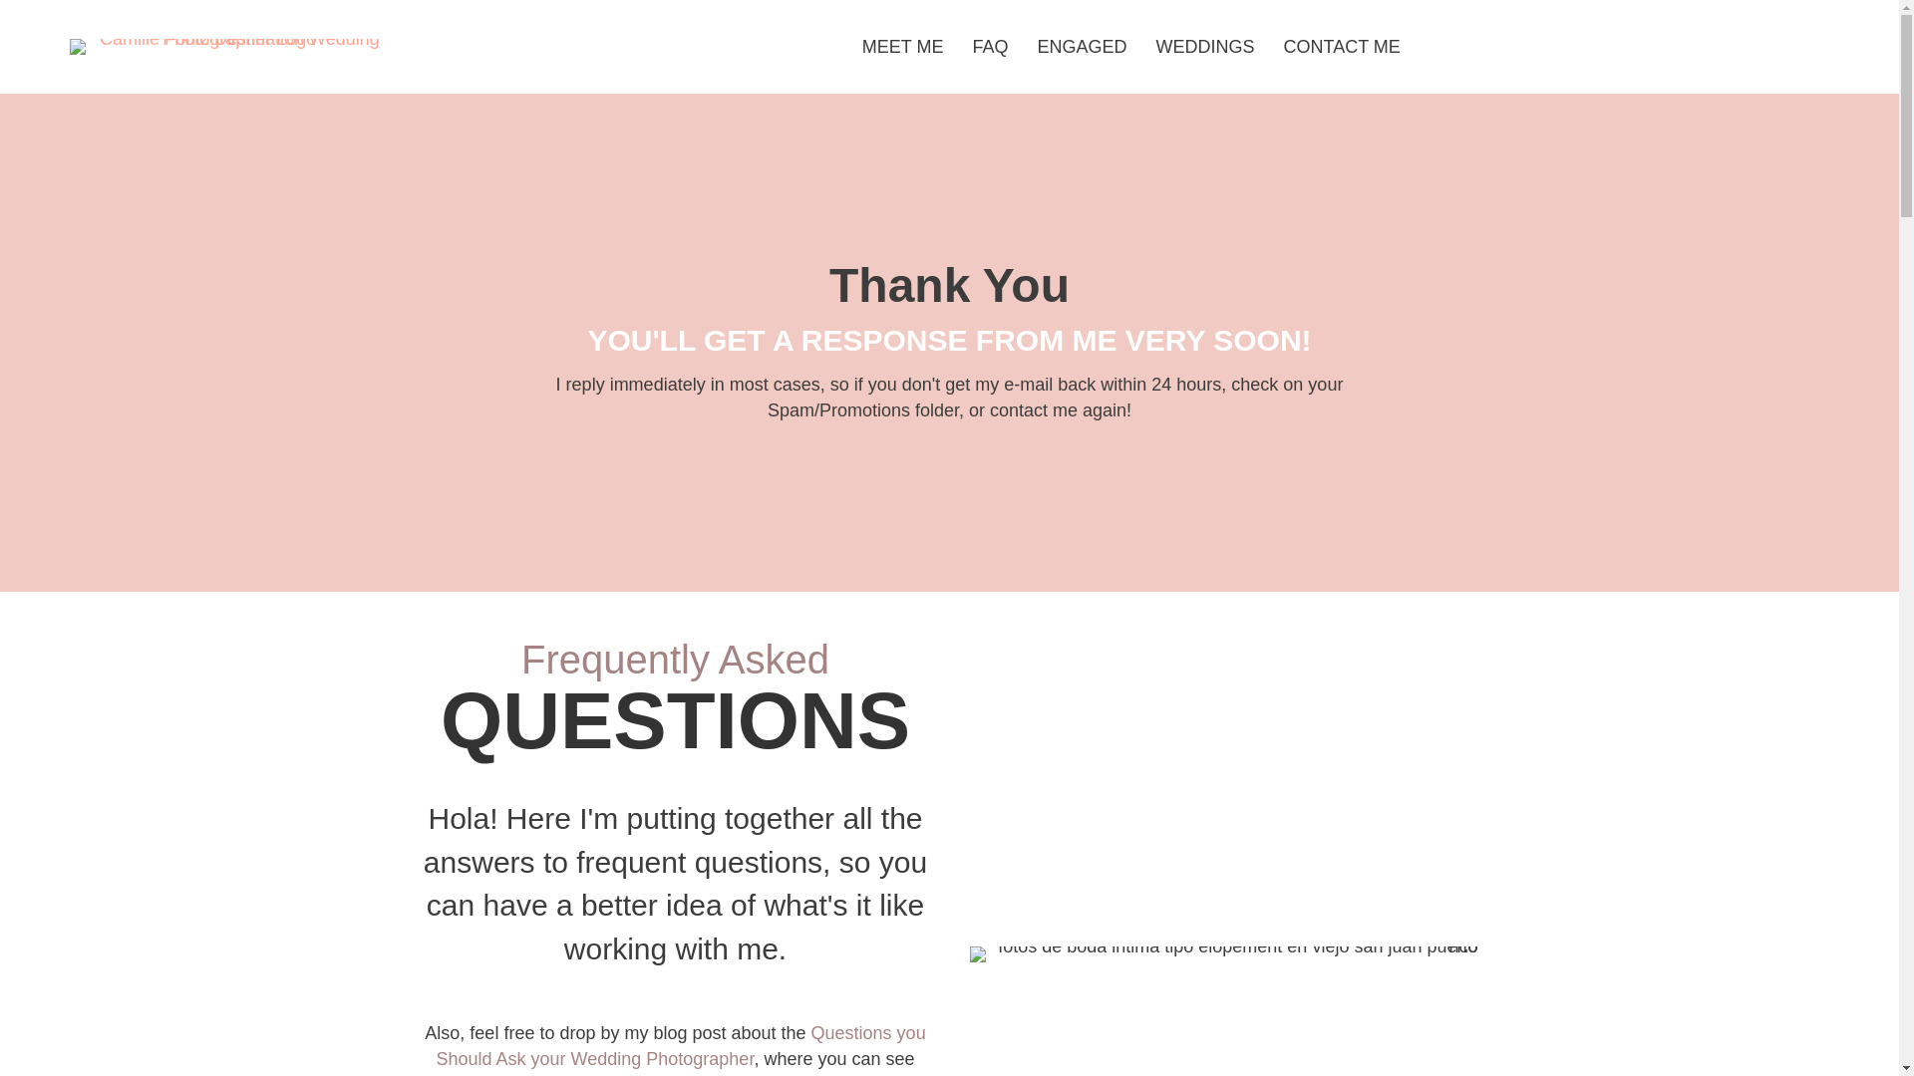 The height and width of the screenshot is (1076, 1914). I want to click on CONTACT ME, so click(1342, 47).